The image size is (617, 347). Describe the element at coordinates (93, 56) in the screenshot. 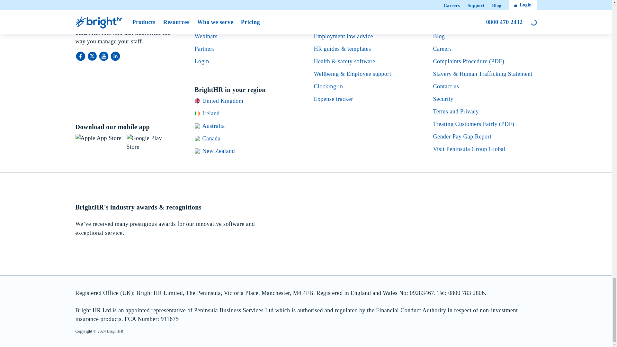

I see `Twitter` at that location.